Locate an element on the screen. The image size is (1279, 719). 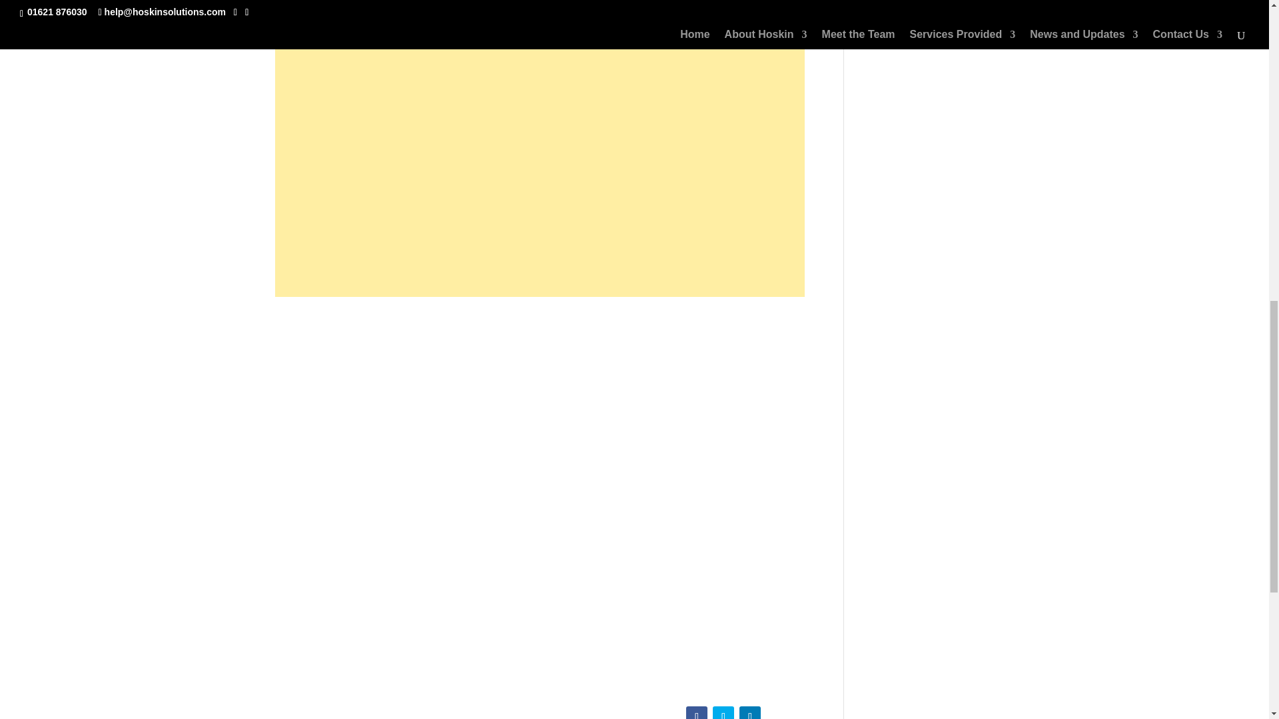
Follow on Facebook is located at coordinates (696, 712).